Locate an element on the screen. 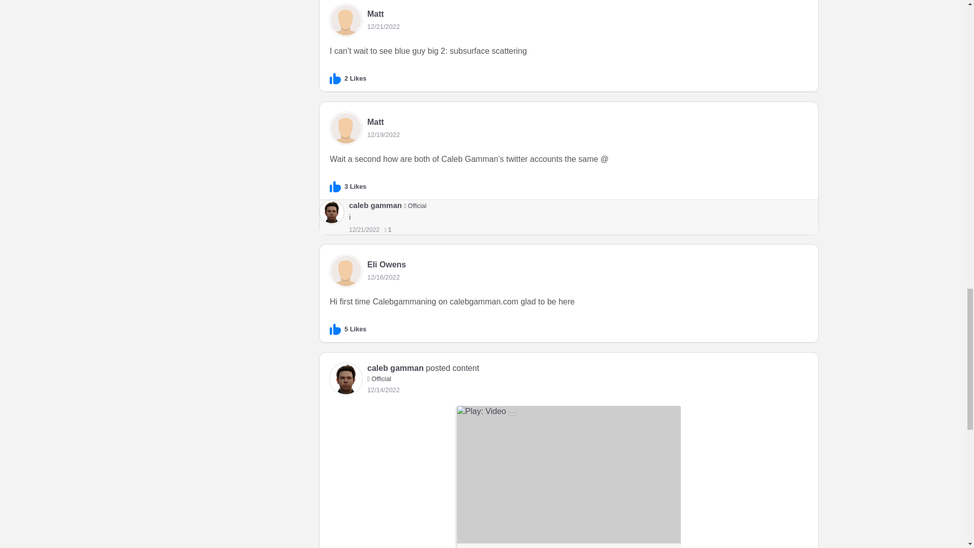 The image size is (974, 548). December 20, 2022 4:05 pm is located at coordinates (383, 26).